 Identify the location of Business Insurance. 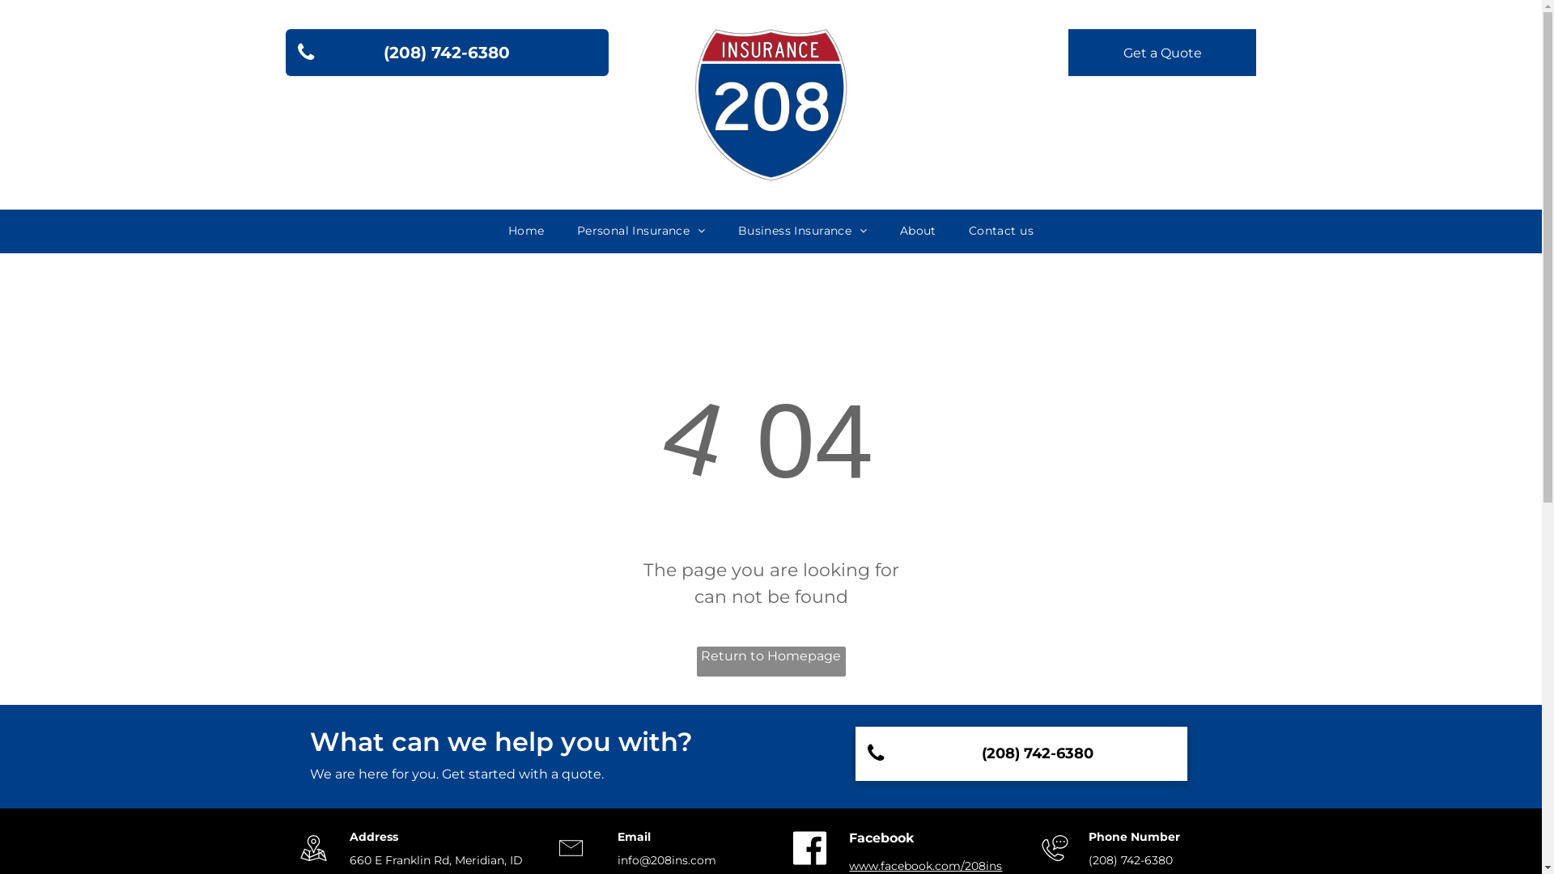
(803, 231).